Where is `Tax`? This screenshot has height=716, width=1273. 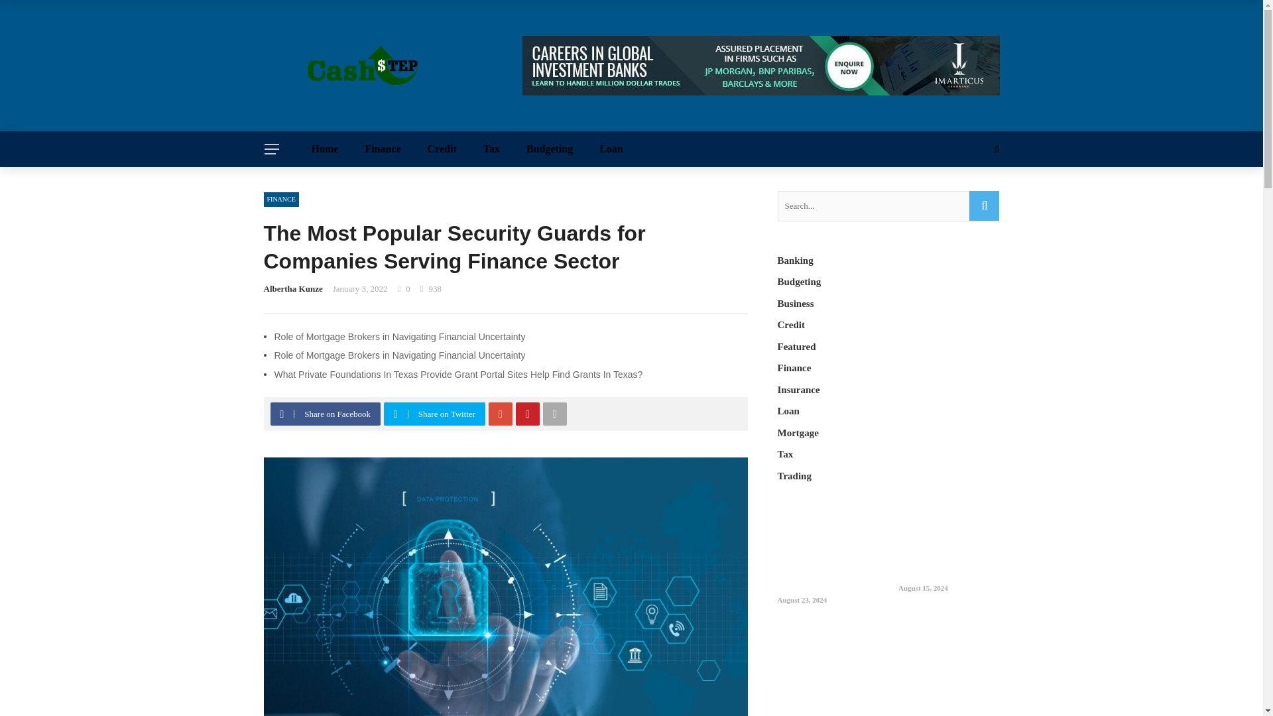 Tax is located at coordinates (491, 149).